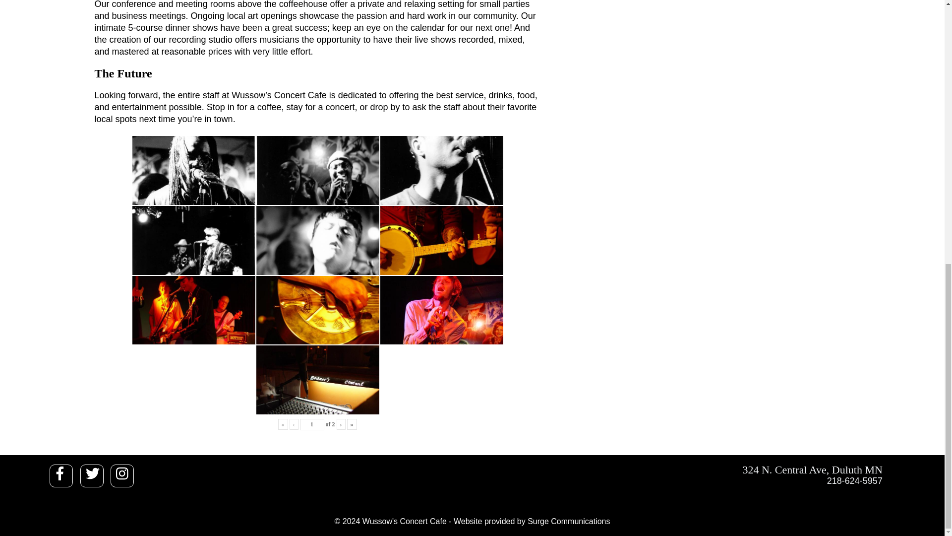 This screenshot has height=536, width=952. Describe the element at coordinates (193, 240) in the screenshot. I see `Super D` at that location.